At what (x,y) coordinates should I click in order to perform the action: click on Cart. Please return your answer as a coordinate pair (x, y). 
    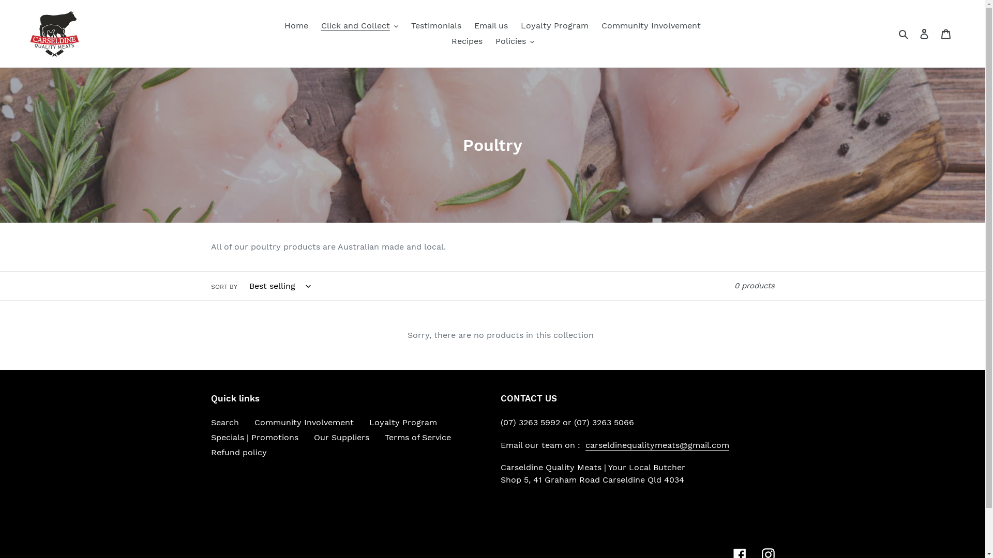
    Looking at the image, I should click on (946, 34).